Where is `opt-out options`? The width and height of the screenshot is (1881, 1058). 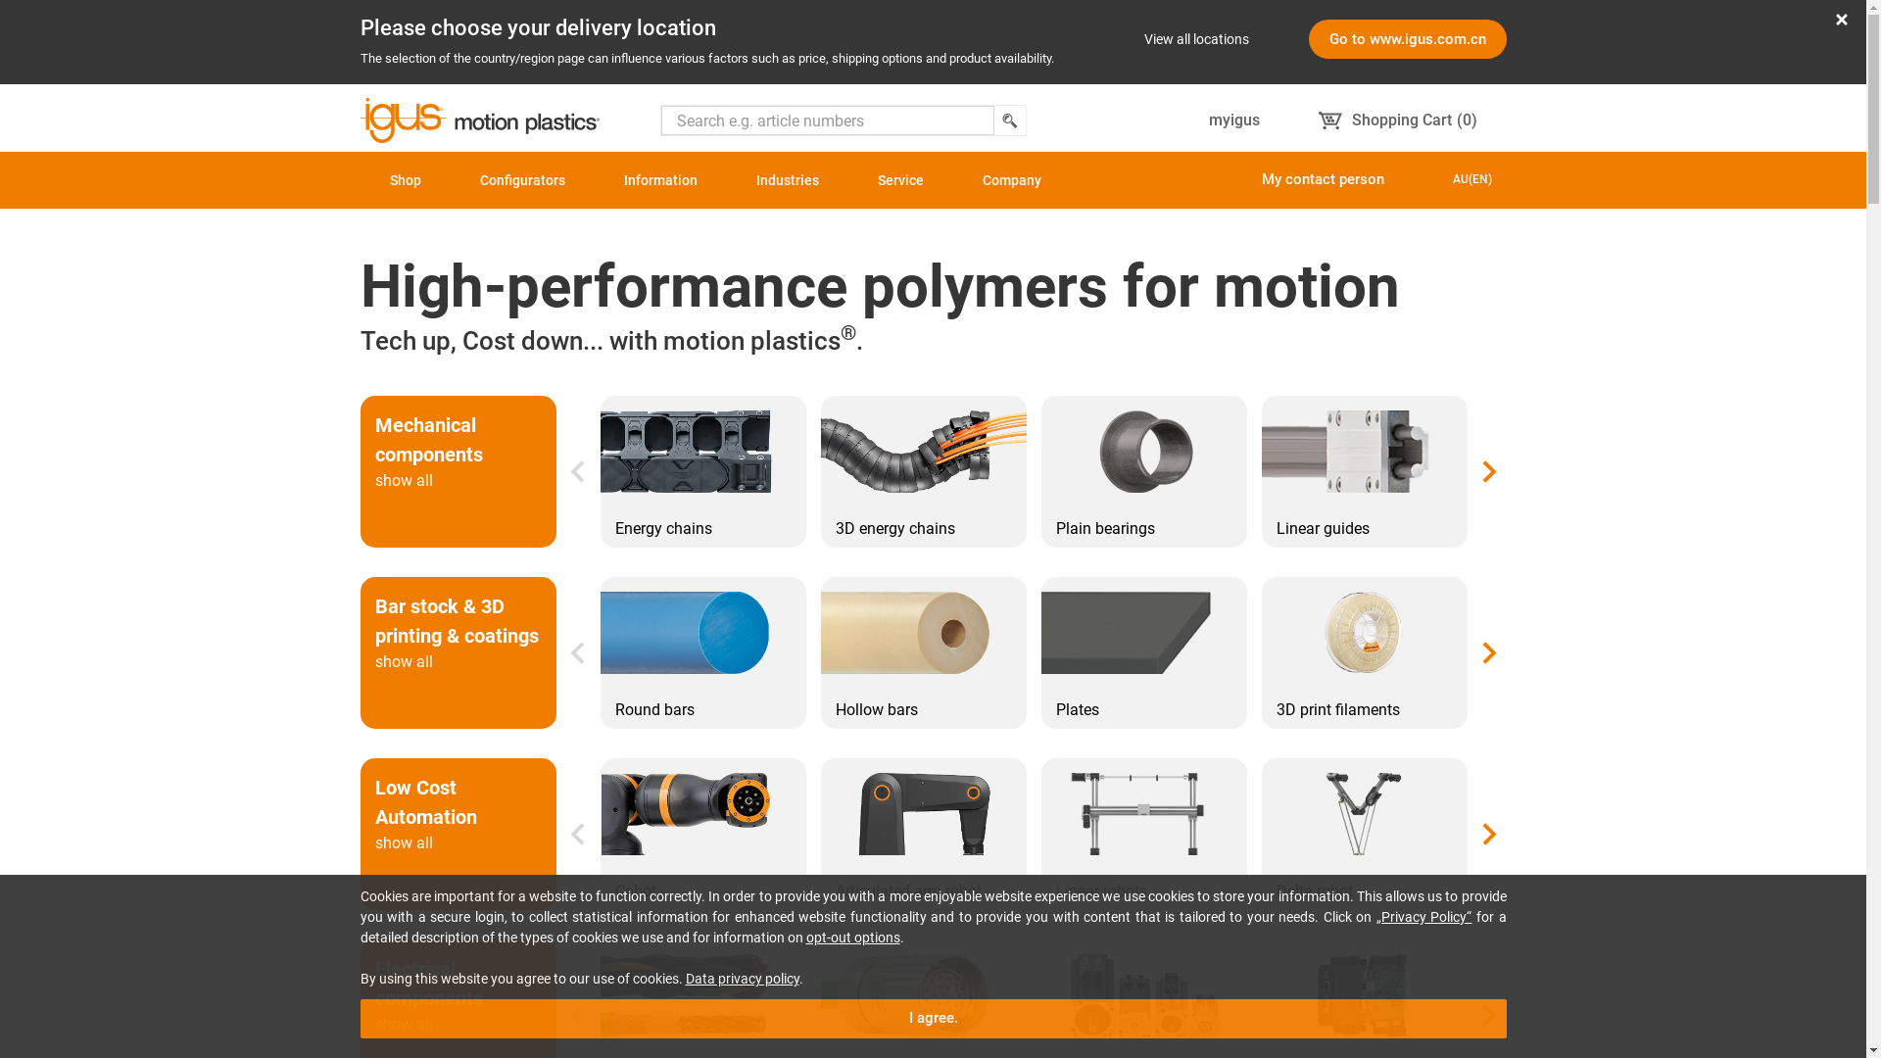
opt-out options is located at coordinates (852, 938).